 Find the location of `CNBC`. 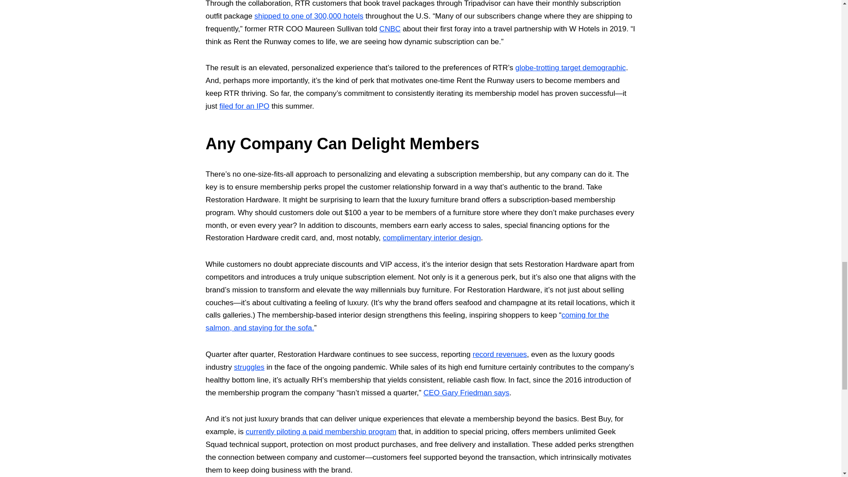

CNBC is located at coordinates (390, 29).